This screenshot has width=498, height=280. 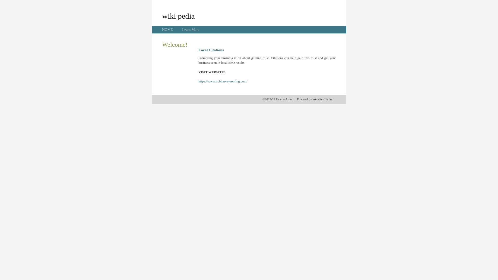 What do you see at coordinates (223, 81) in the screenshot?
I see `https://www.bobharveyroofing.com/` at bounding box center [223, 81].